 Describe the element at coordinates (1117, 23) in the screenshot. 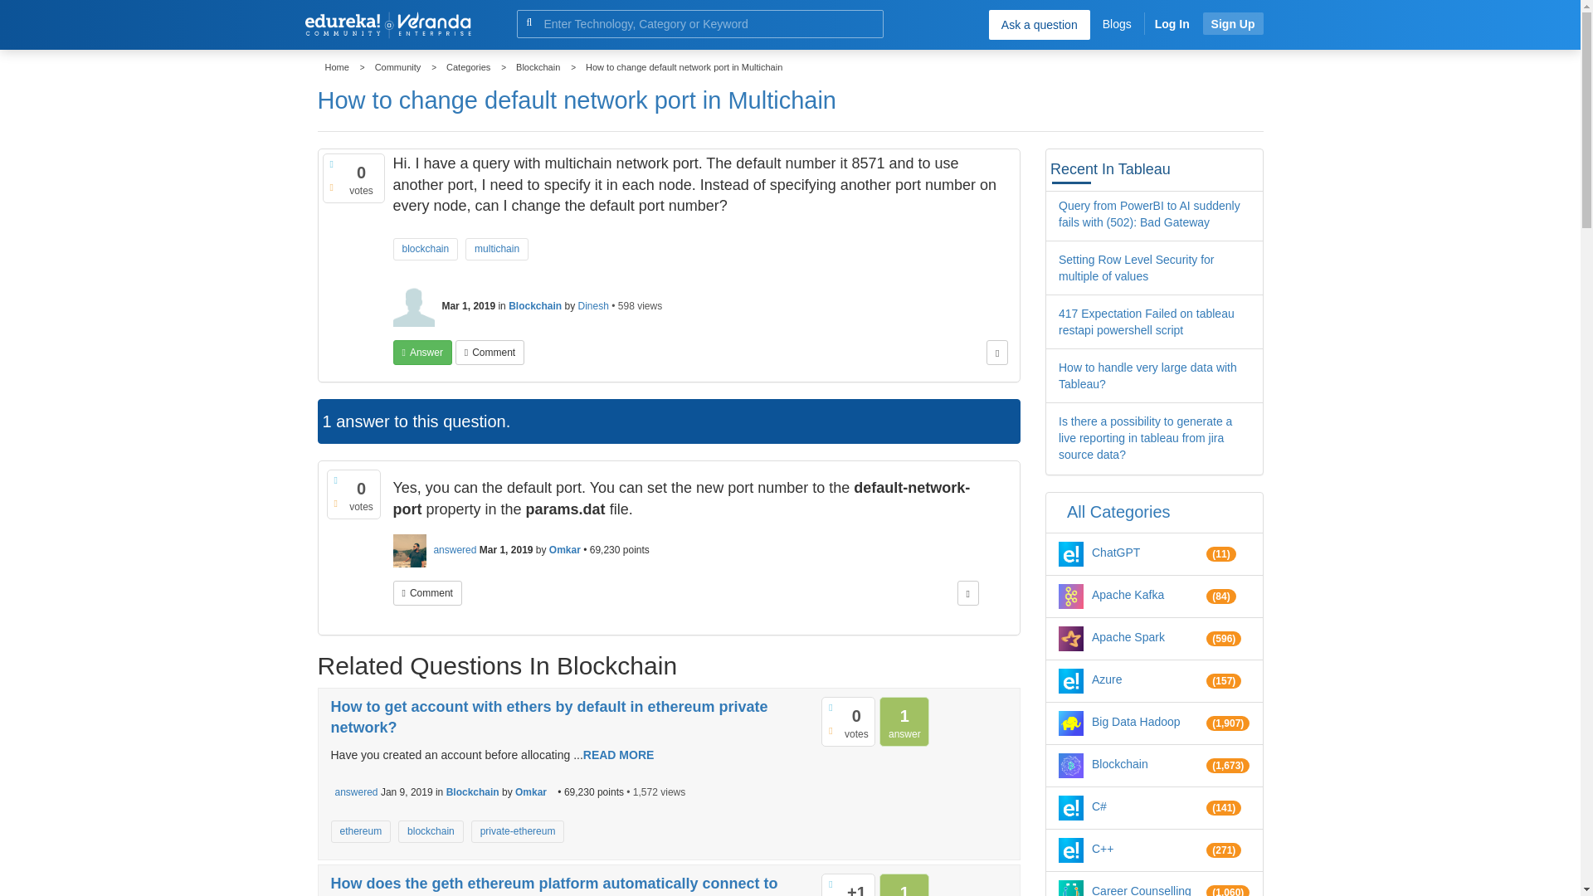

I see `Blogs` at that location.